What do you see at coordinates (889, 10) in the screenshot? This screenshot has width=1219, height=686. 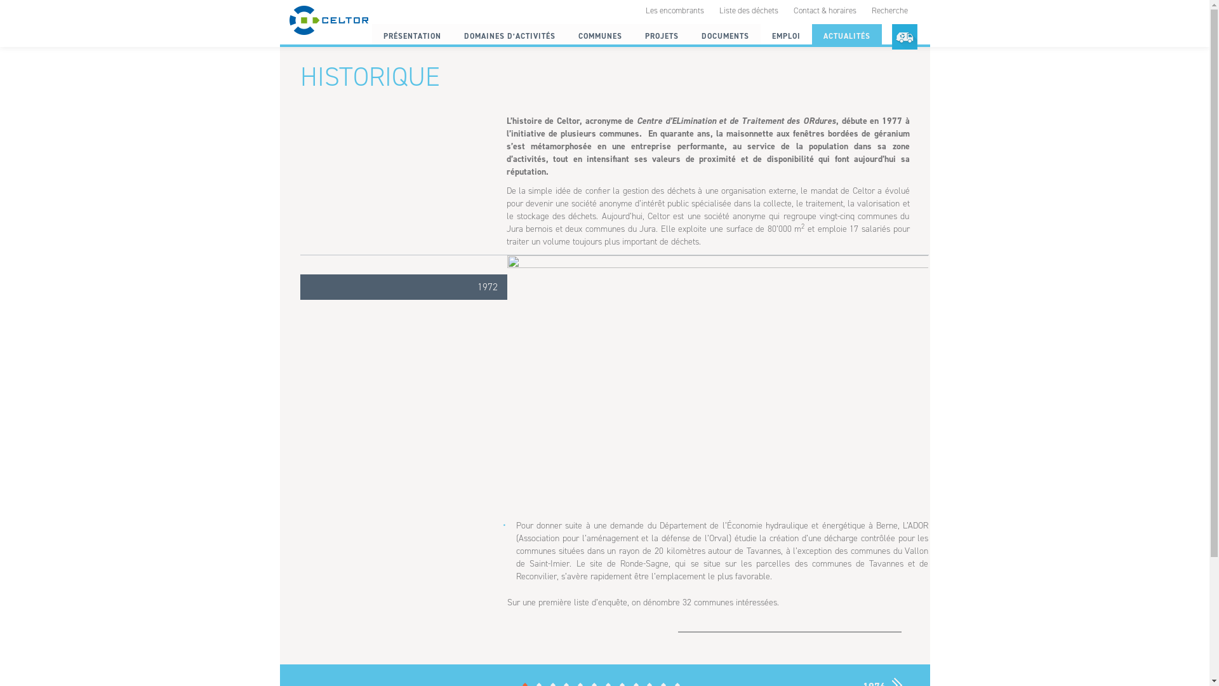 I see `Recherche` at bounding box center [889, 10].